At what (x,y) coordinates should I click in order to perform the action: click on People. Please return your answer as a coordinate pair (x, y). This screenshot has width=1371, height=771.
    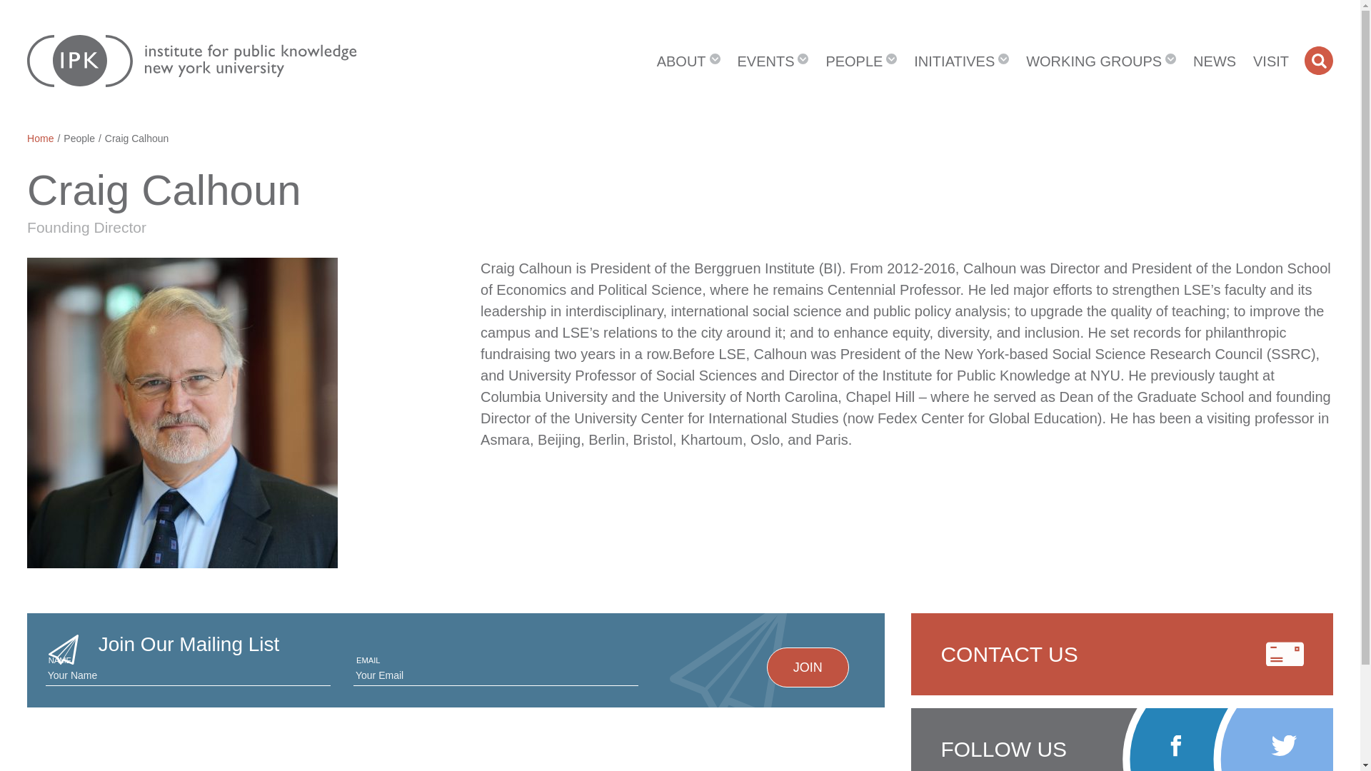
    Looking at the image, I should click on (79, 138).